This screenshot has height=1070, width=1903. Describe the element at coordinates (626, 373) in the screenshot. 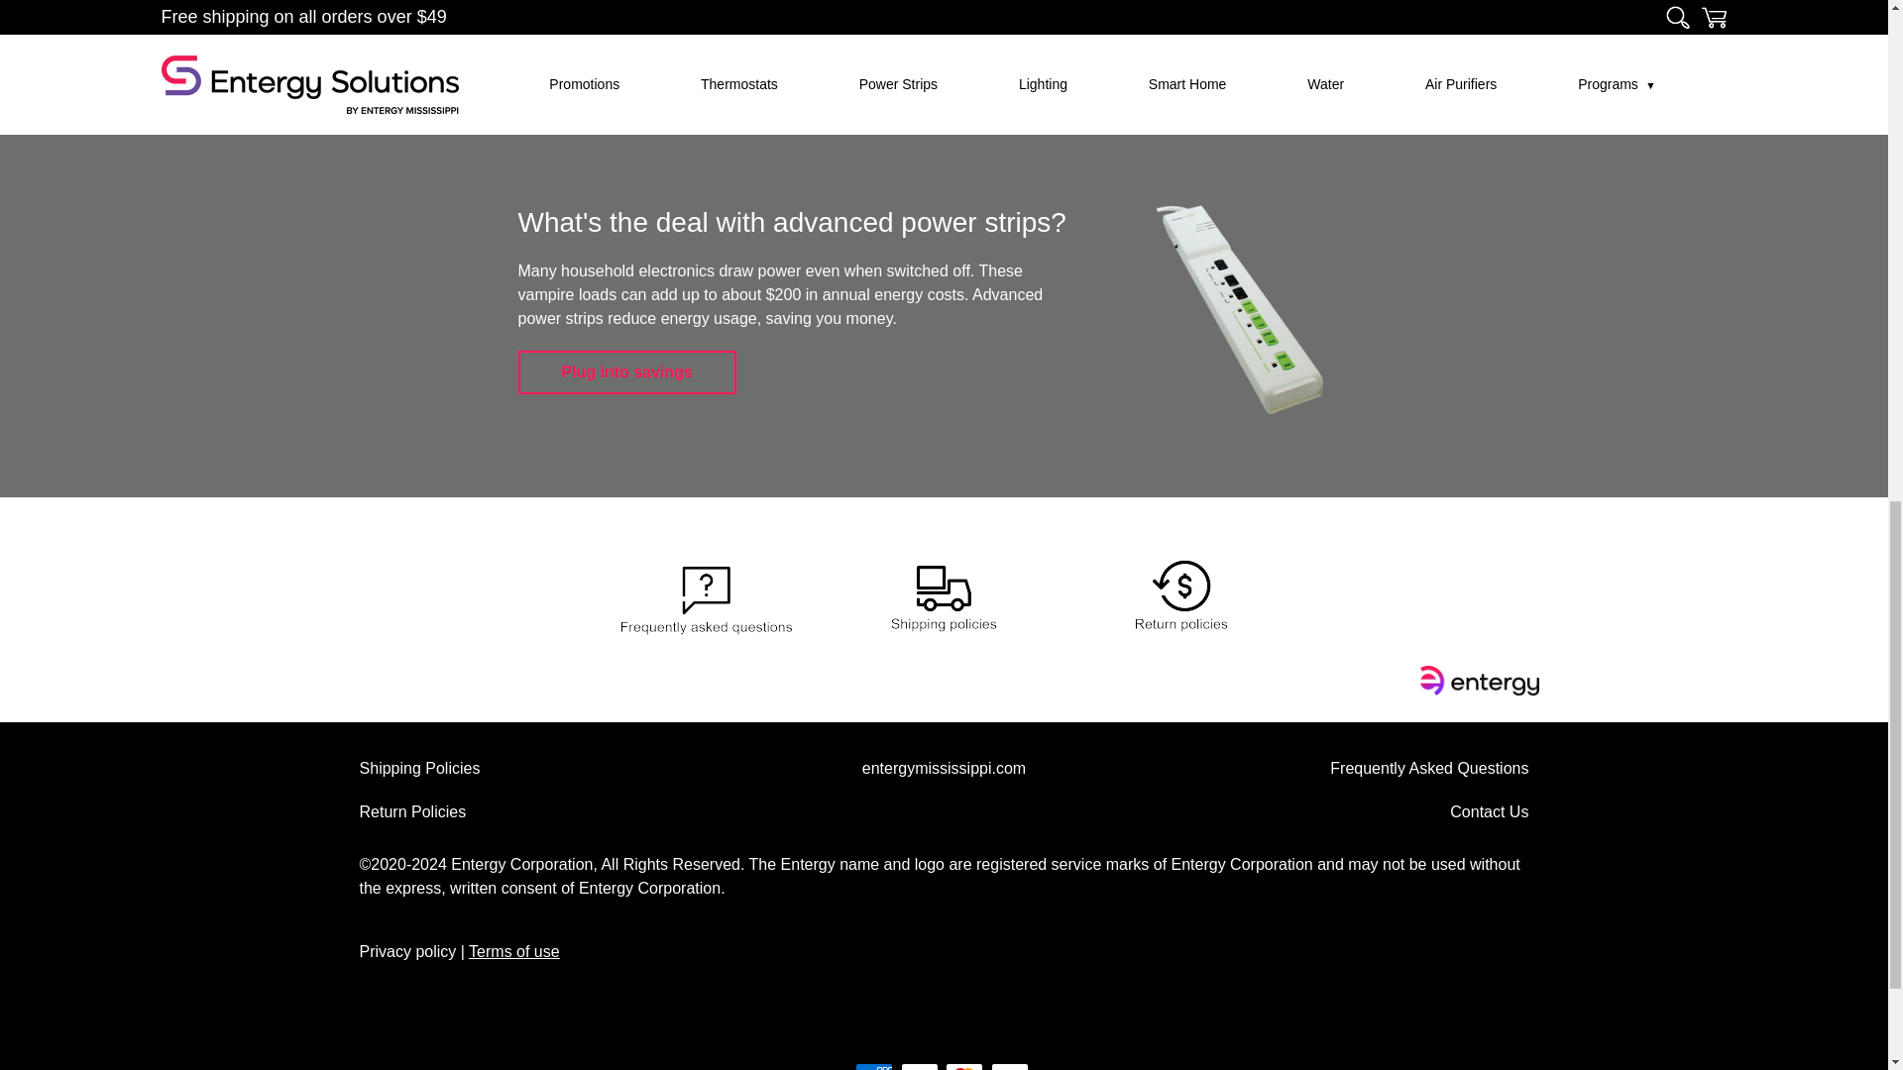

I see `Plug into savings` at that location.